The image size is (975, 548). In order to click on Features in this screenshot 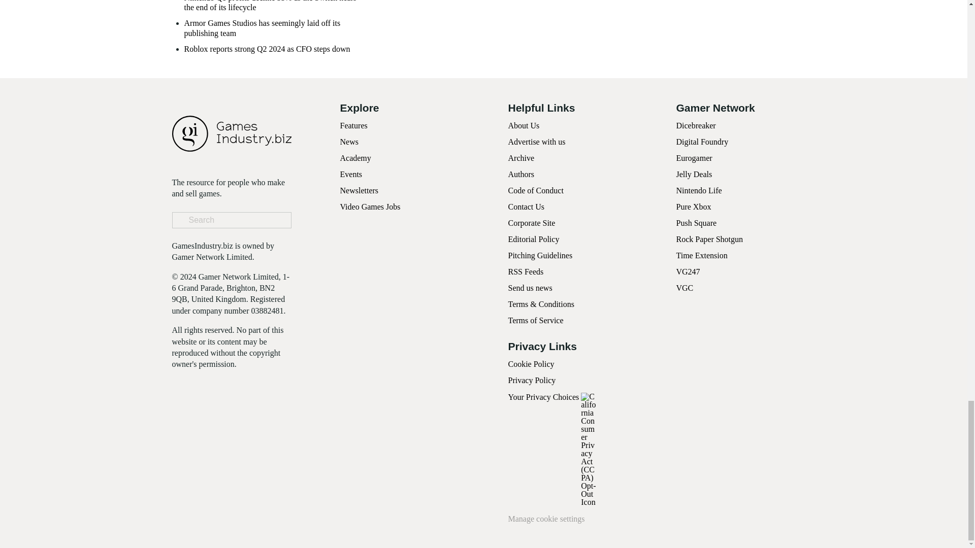, I will do `click(353, 125)`.